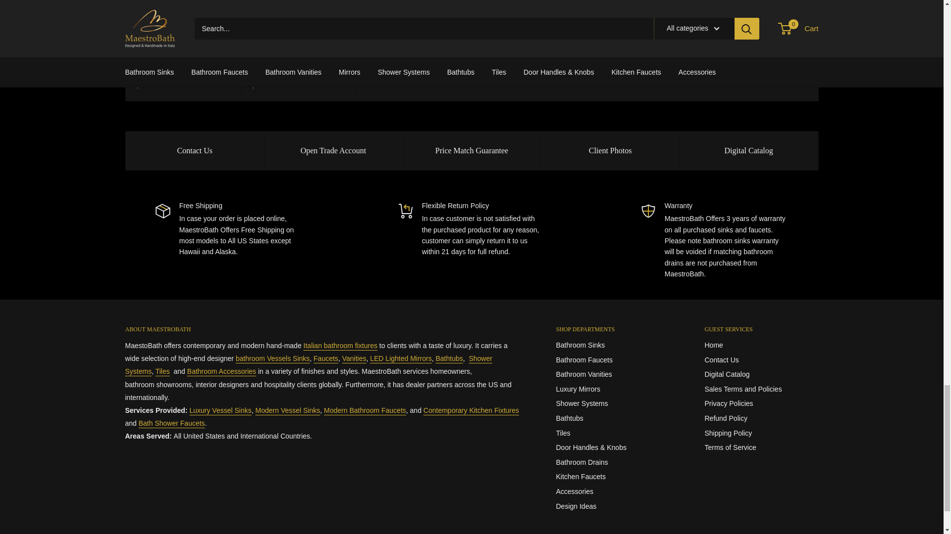 The height and width of the screenshot is (534, 951). What do you see at coordinates (449, 358) in the screenshot?
I see `Bathtubs` at bounding box center [449, 358].